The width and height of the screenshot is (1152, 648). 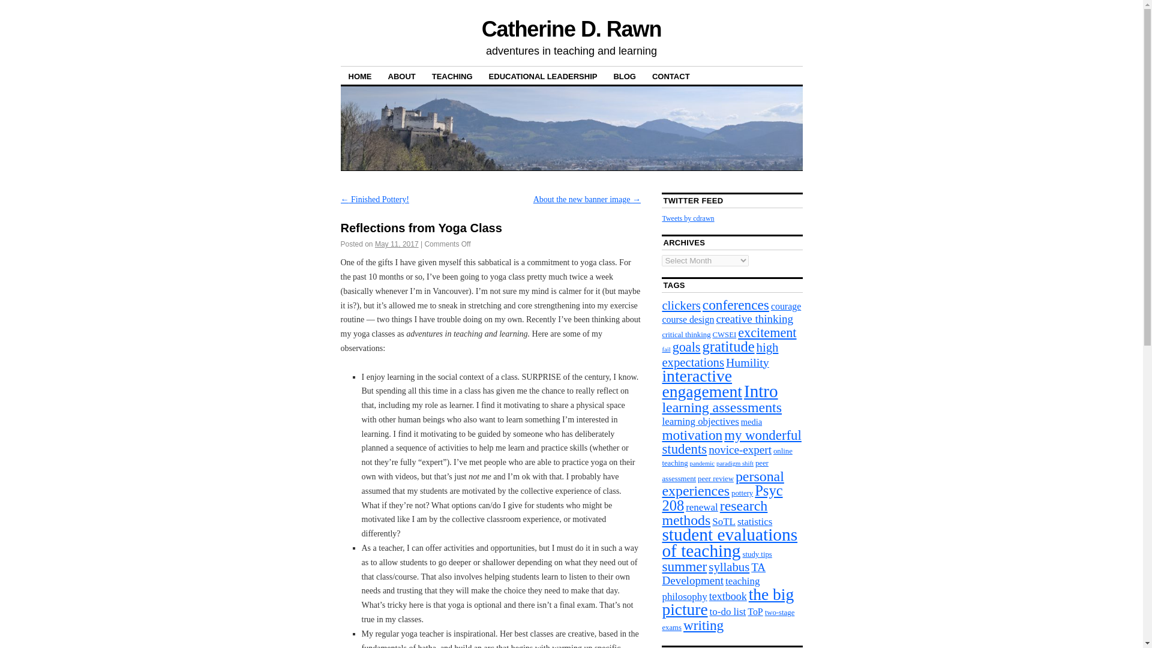 What do you see at coordinates (728, 346) in the screenshot?
I see `gratitude` at bounding box center [728, 346].